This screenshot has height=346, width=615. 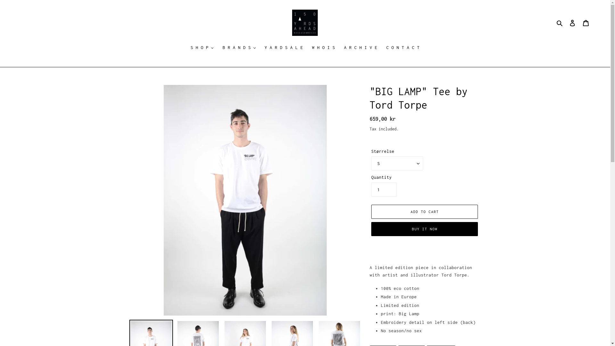 What do you see at coordinates (239, 48) in the screenshot?
I see `B R A N D S` at bounding box center [239, 48].